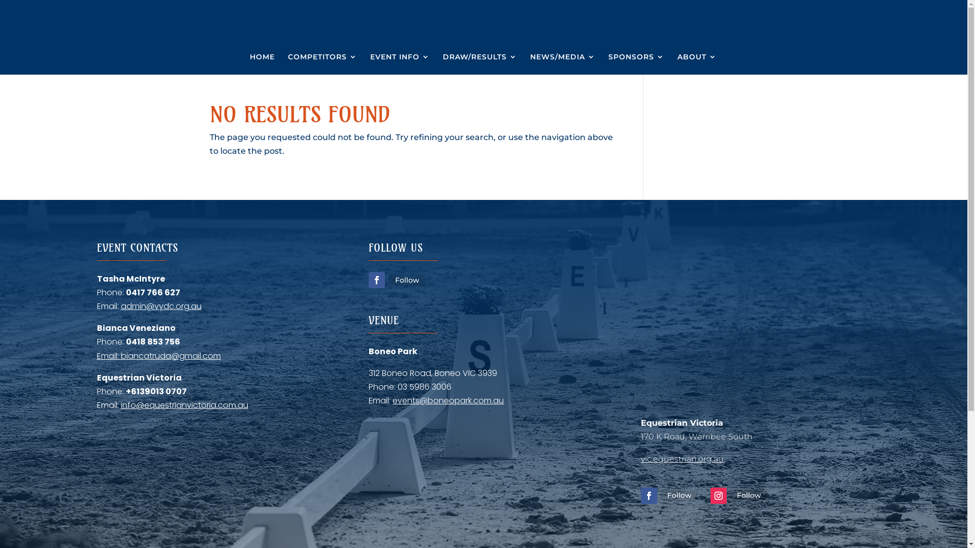  Describe the element at coordinates (448, 401) in the screenshot. I see `events@boneopark.com.au` at that location.